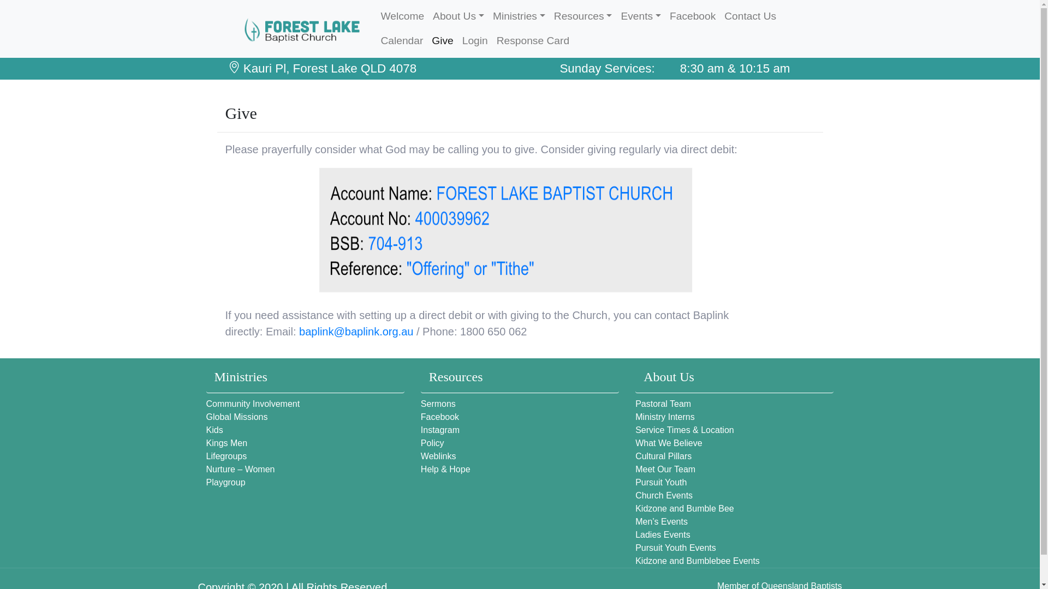 The height and width of the screenshot is (589, 1048). What do you see at coordinates (698, 561) in the screenshot?
I see `Kidzone and Bumblebee Events` at bounding box center [698, 561].